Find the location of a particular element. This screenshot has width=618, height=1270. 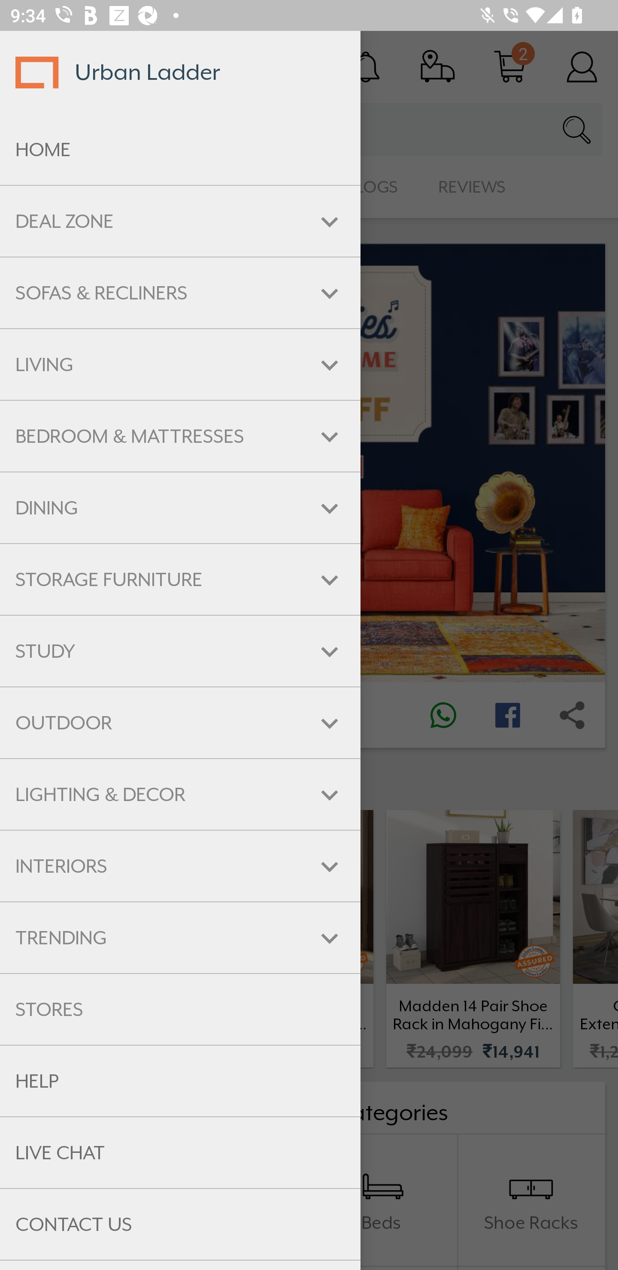

OUTDOOR  is located at coordinates (180, 723).